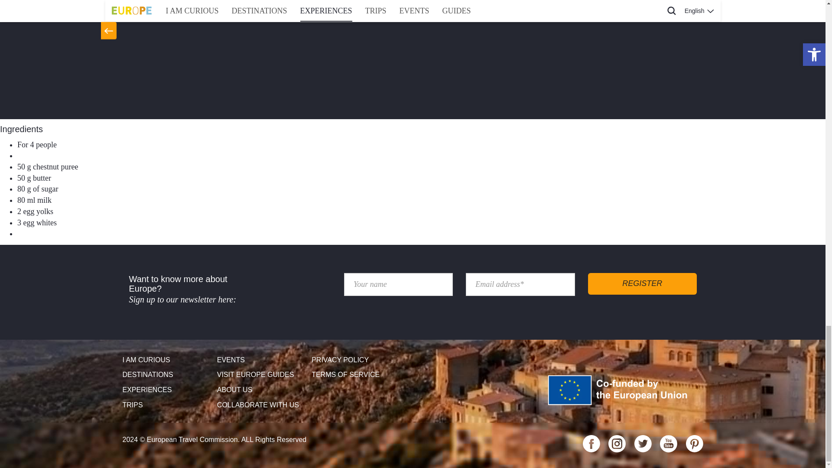 Image resolution: width=832 pixels, height=468 pixels. Describe the element at coordinates (166, 405) in the screenshot. I see `TRIPS` at that location.